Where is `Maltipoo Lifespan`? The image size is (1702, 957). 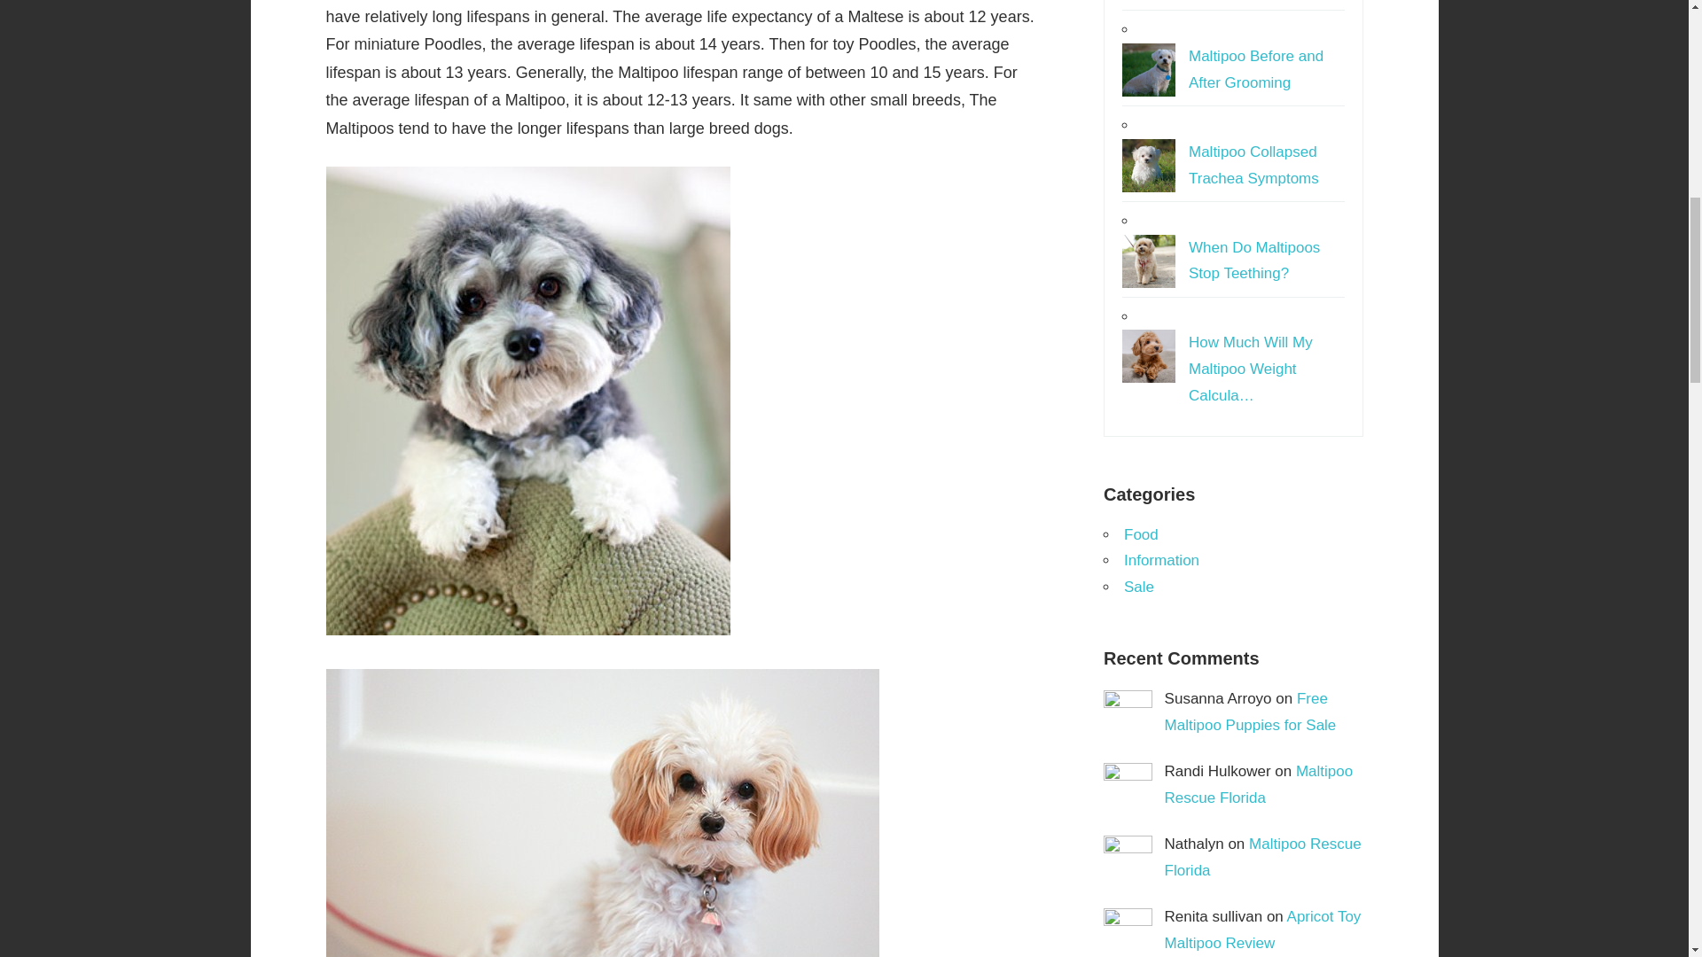
Maltipoo Lifespan is located at coordinates (603, 813).